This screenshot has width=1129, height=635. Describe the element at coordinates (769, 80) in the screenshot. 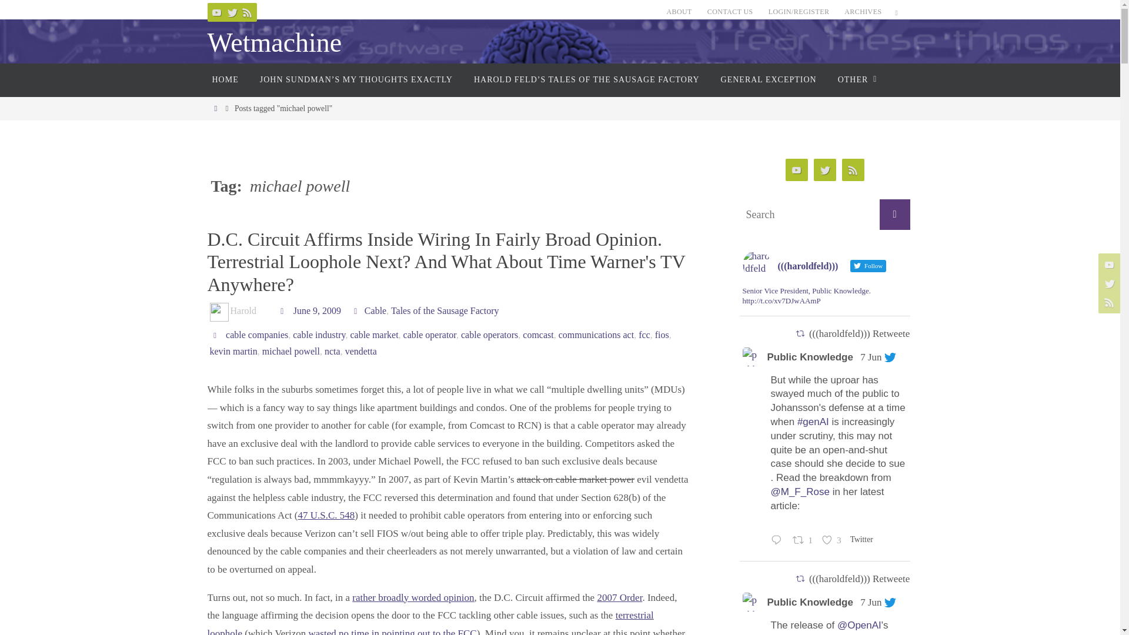

I see `GENERAL EXCEPTION` at that location.